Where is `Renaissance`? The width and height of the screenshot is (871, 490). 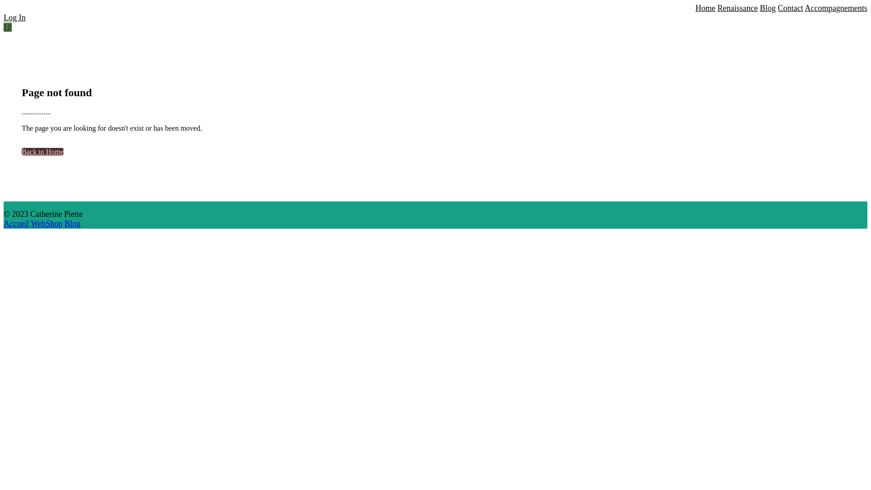 Renaissance is located at coordinates (738, 8).